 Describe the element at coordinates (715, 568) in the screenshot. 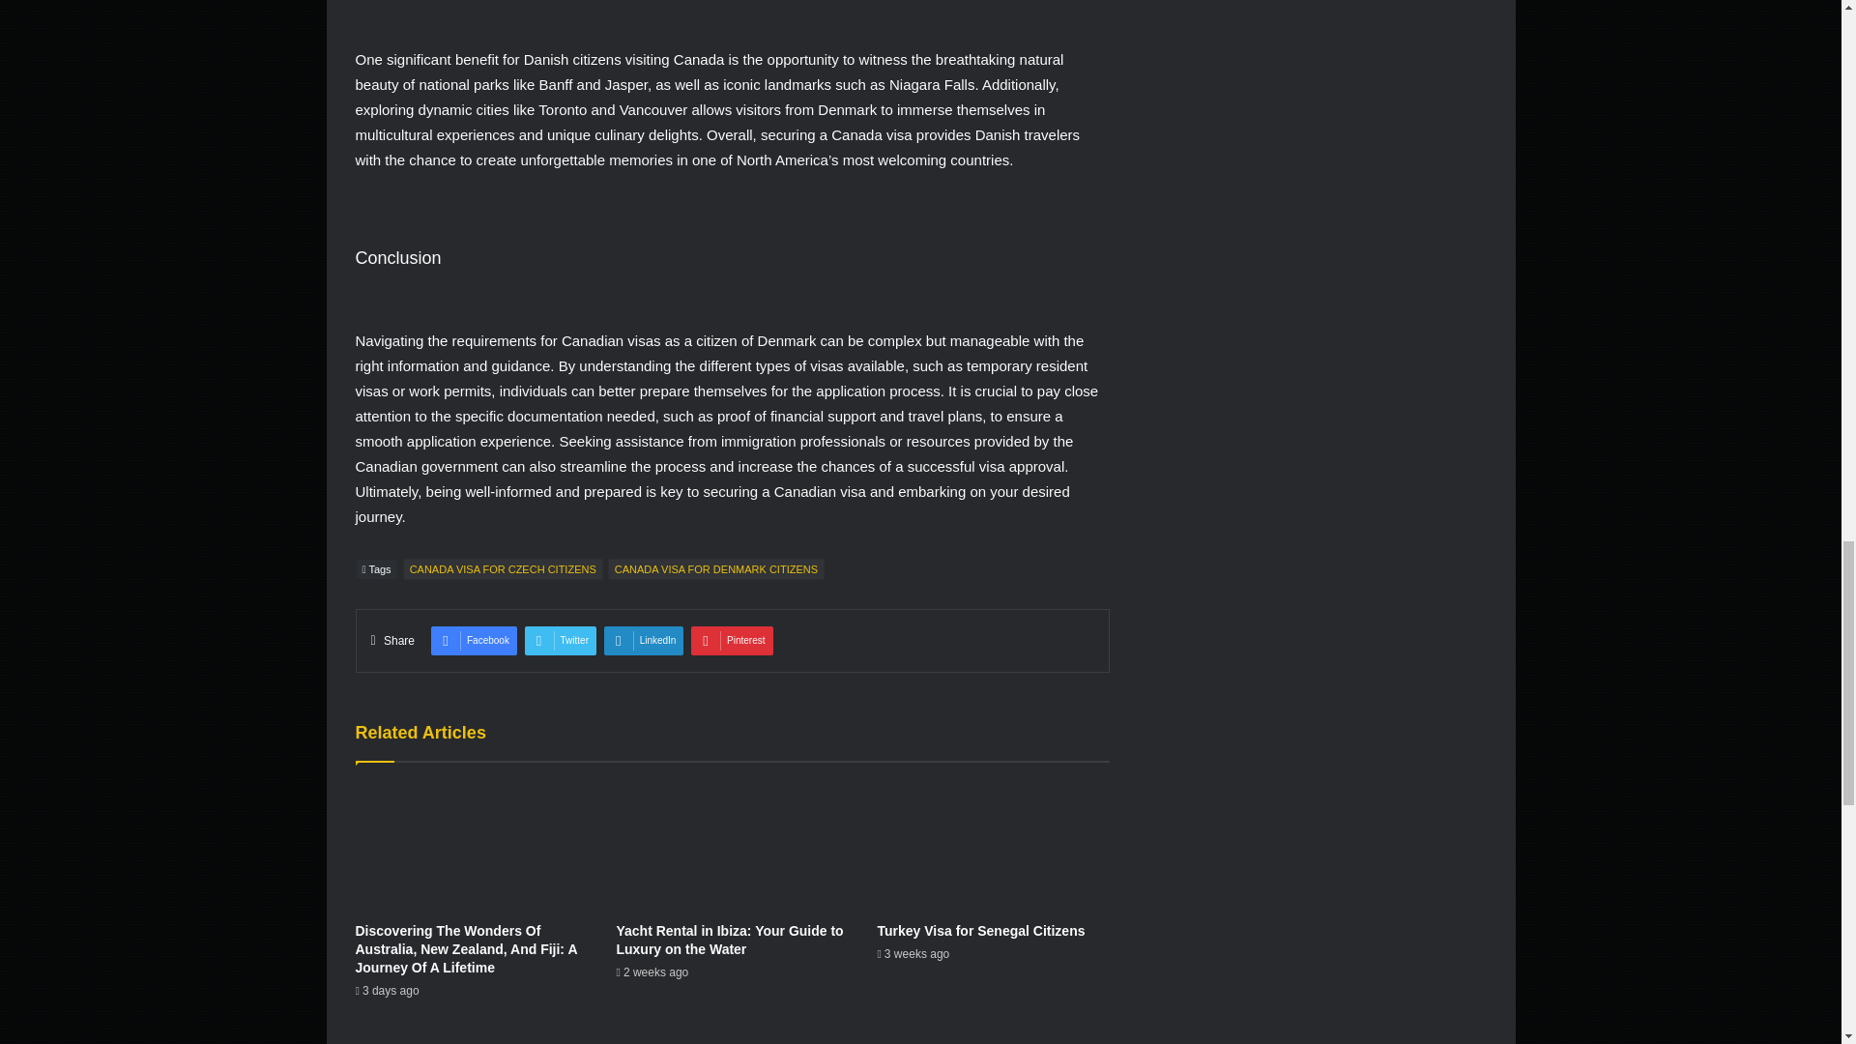

I see `CANADA VISA FOR DENMARK CITIZENS` at that location.